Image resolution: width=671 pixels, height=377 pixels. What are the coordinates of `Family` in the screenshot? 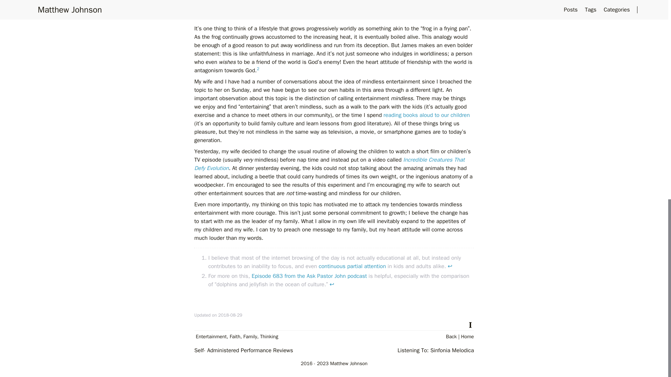 It's located at (250, 337).